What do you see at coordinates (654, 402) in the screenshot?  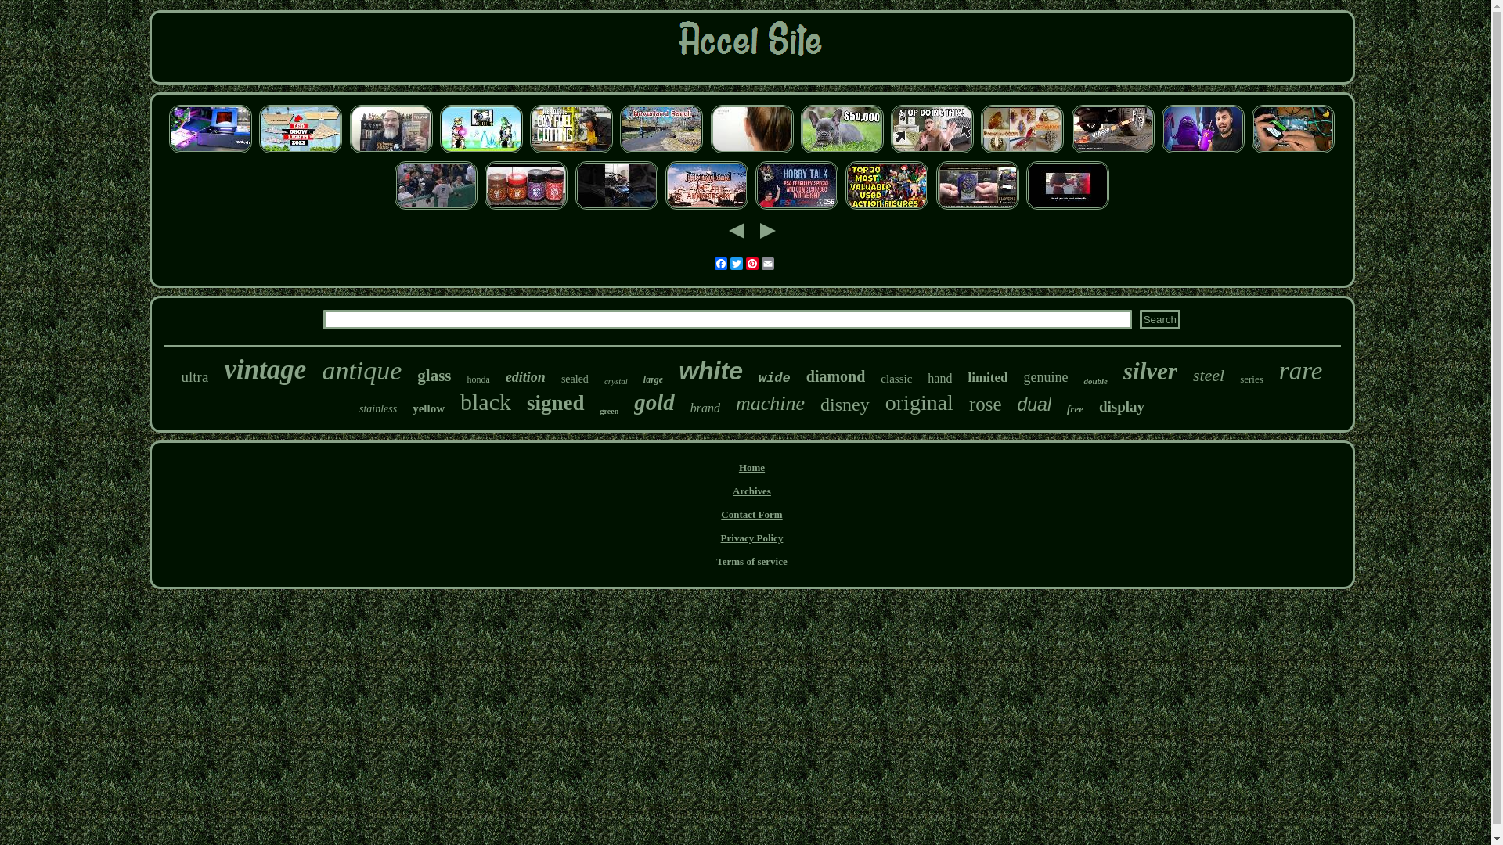 I see `gold` at bounding box center [654, 402].